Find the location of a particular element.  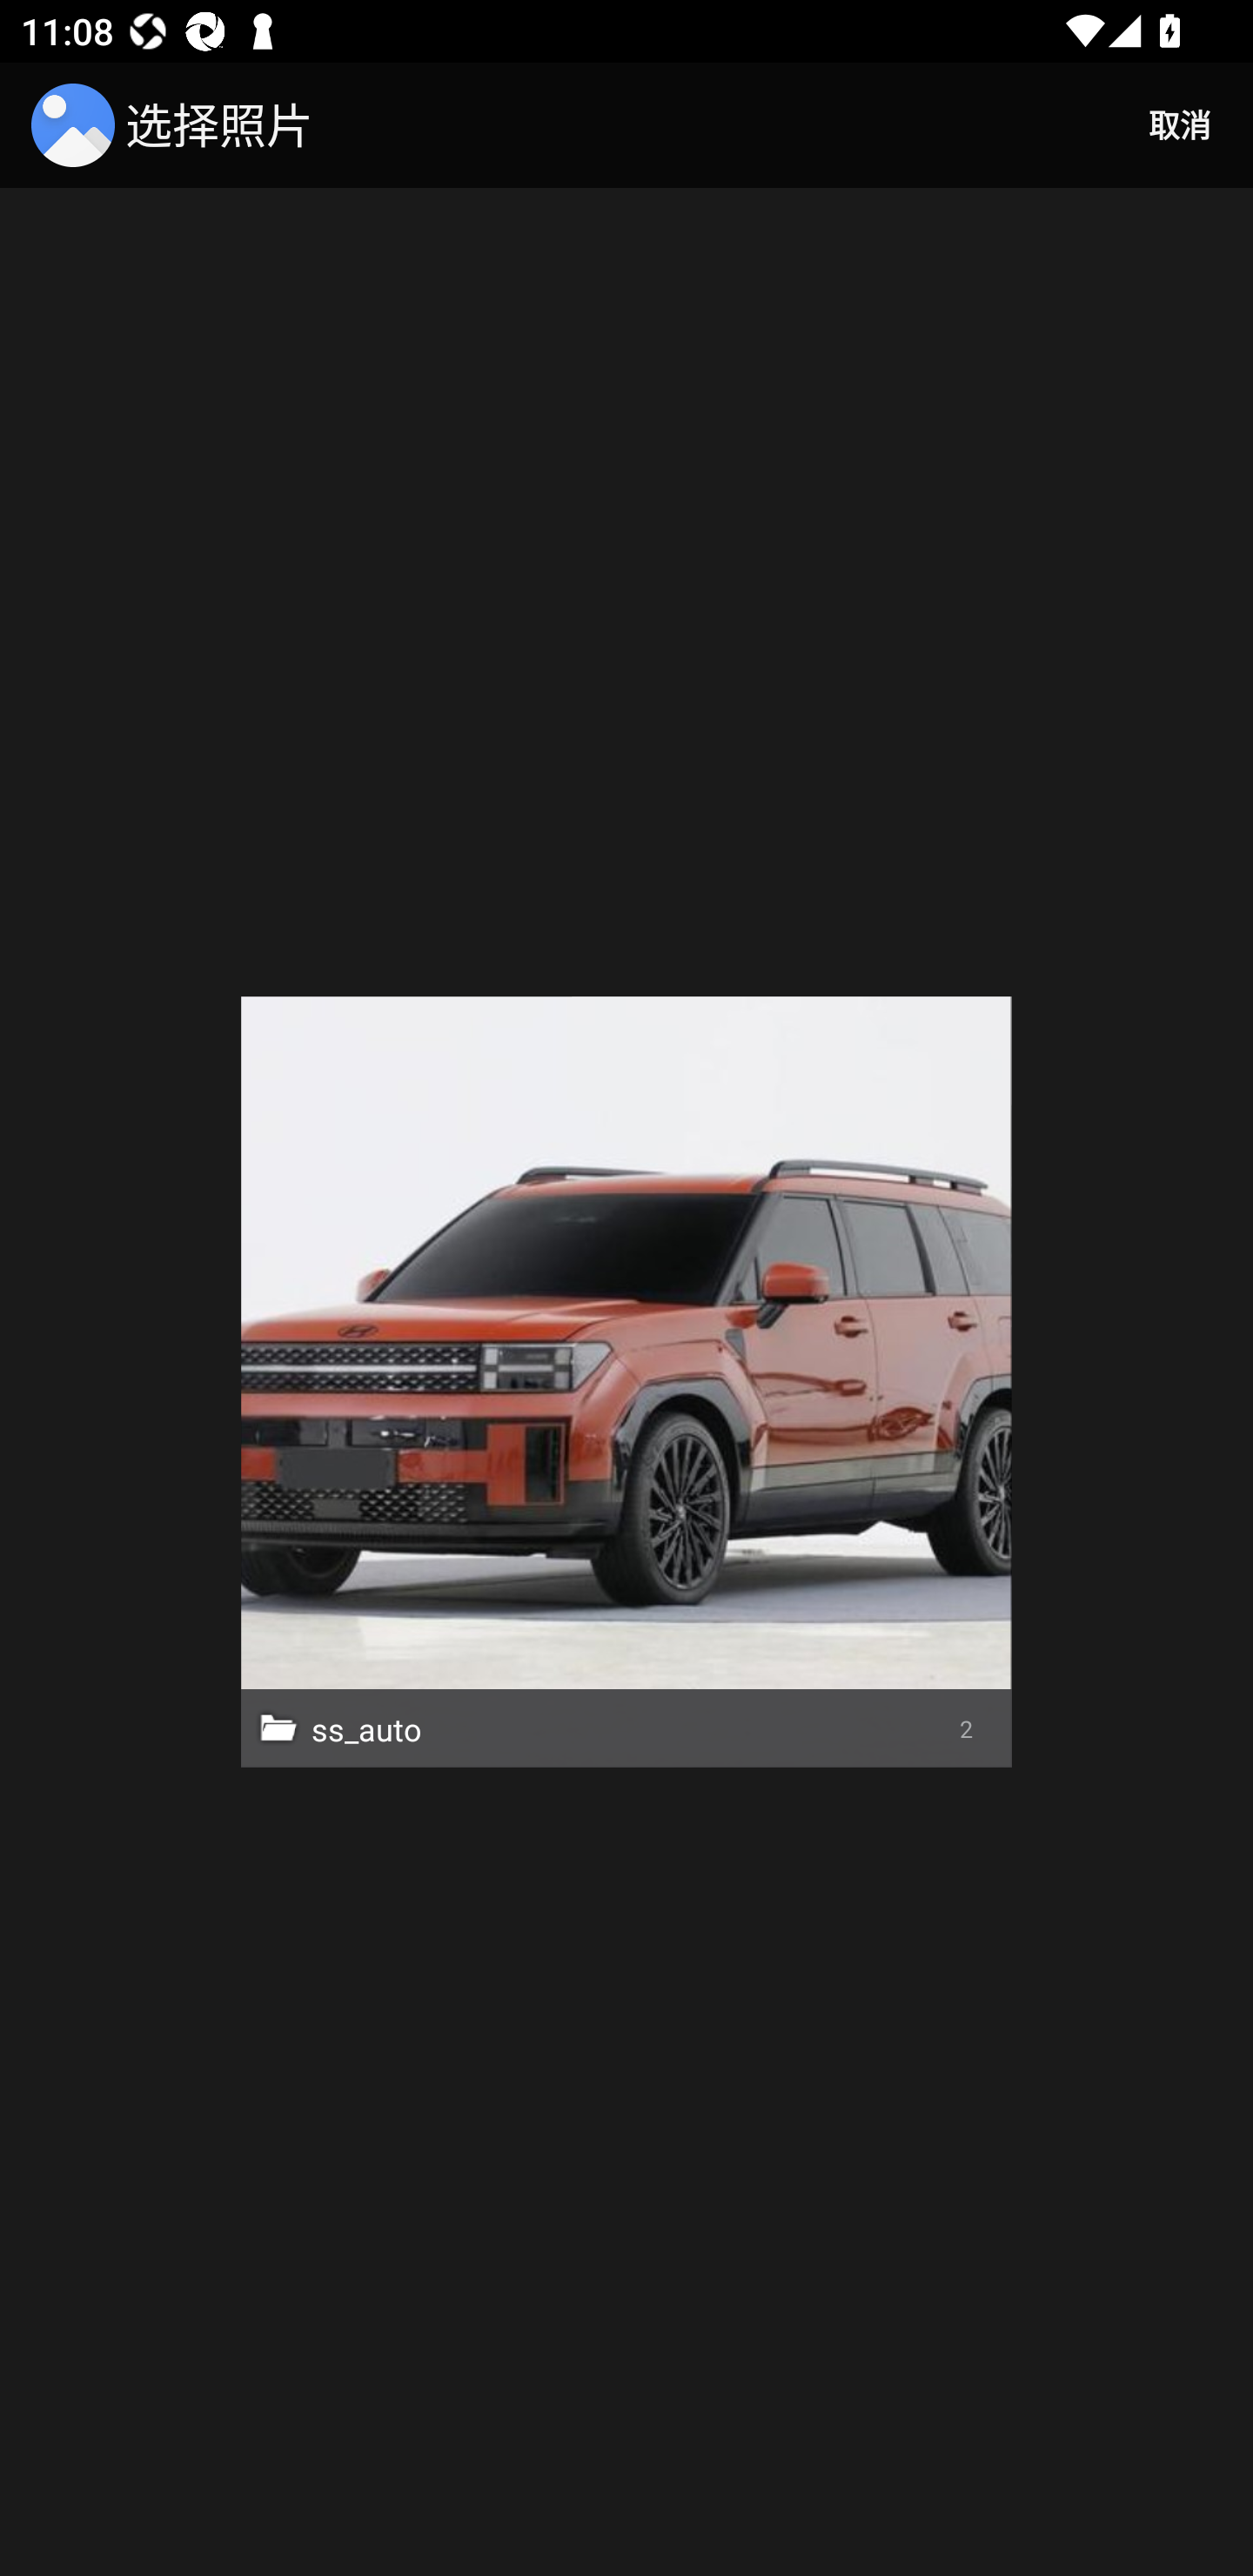

选择照片 is located at coordinates (178, 125).